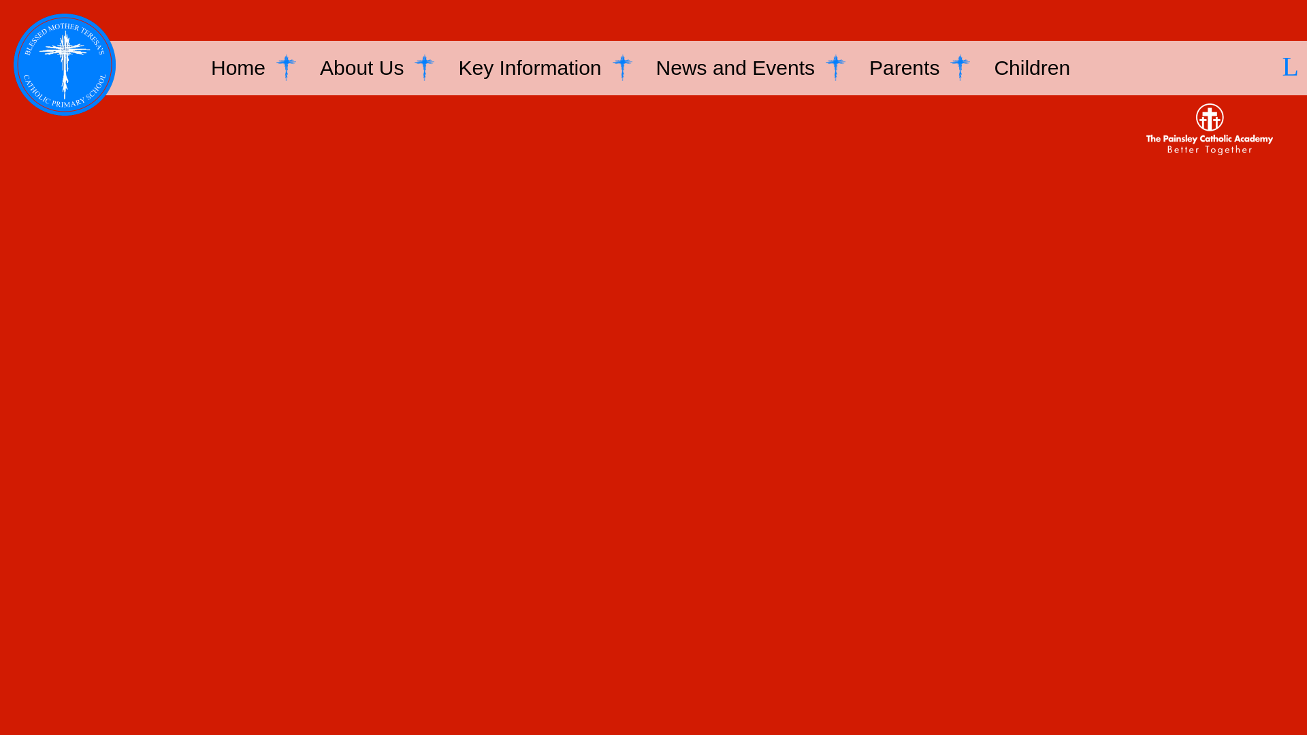 The height and width of the screenshot is (735, 1307). What do you see at coordinates (362, 68) in the screenshot?
I see `About Us` at bounding box center [362, 68].